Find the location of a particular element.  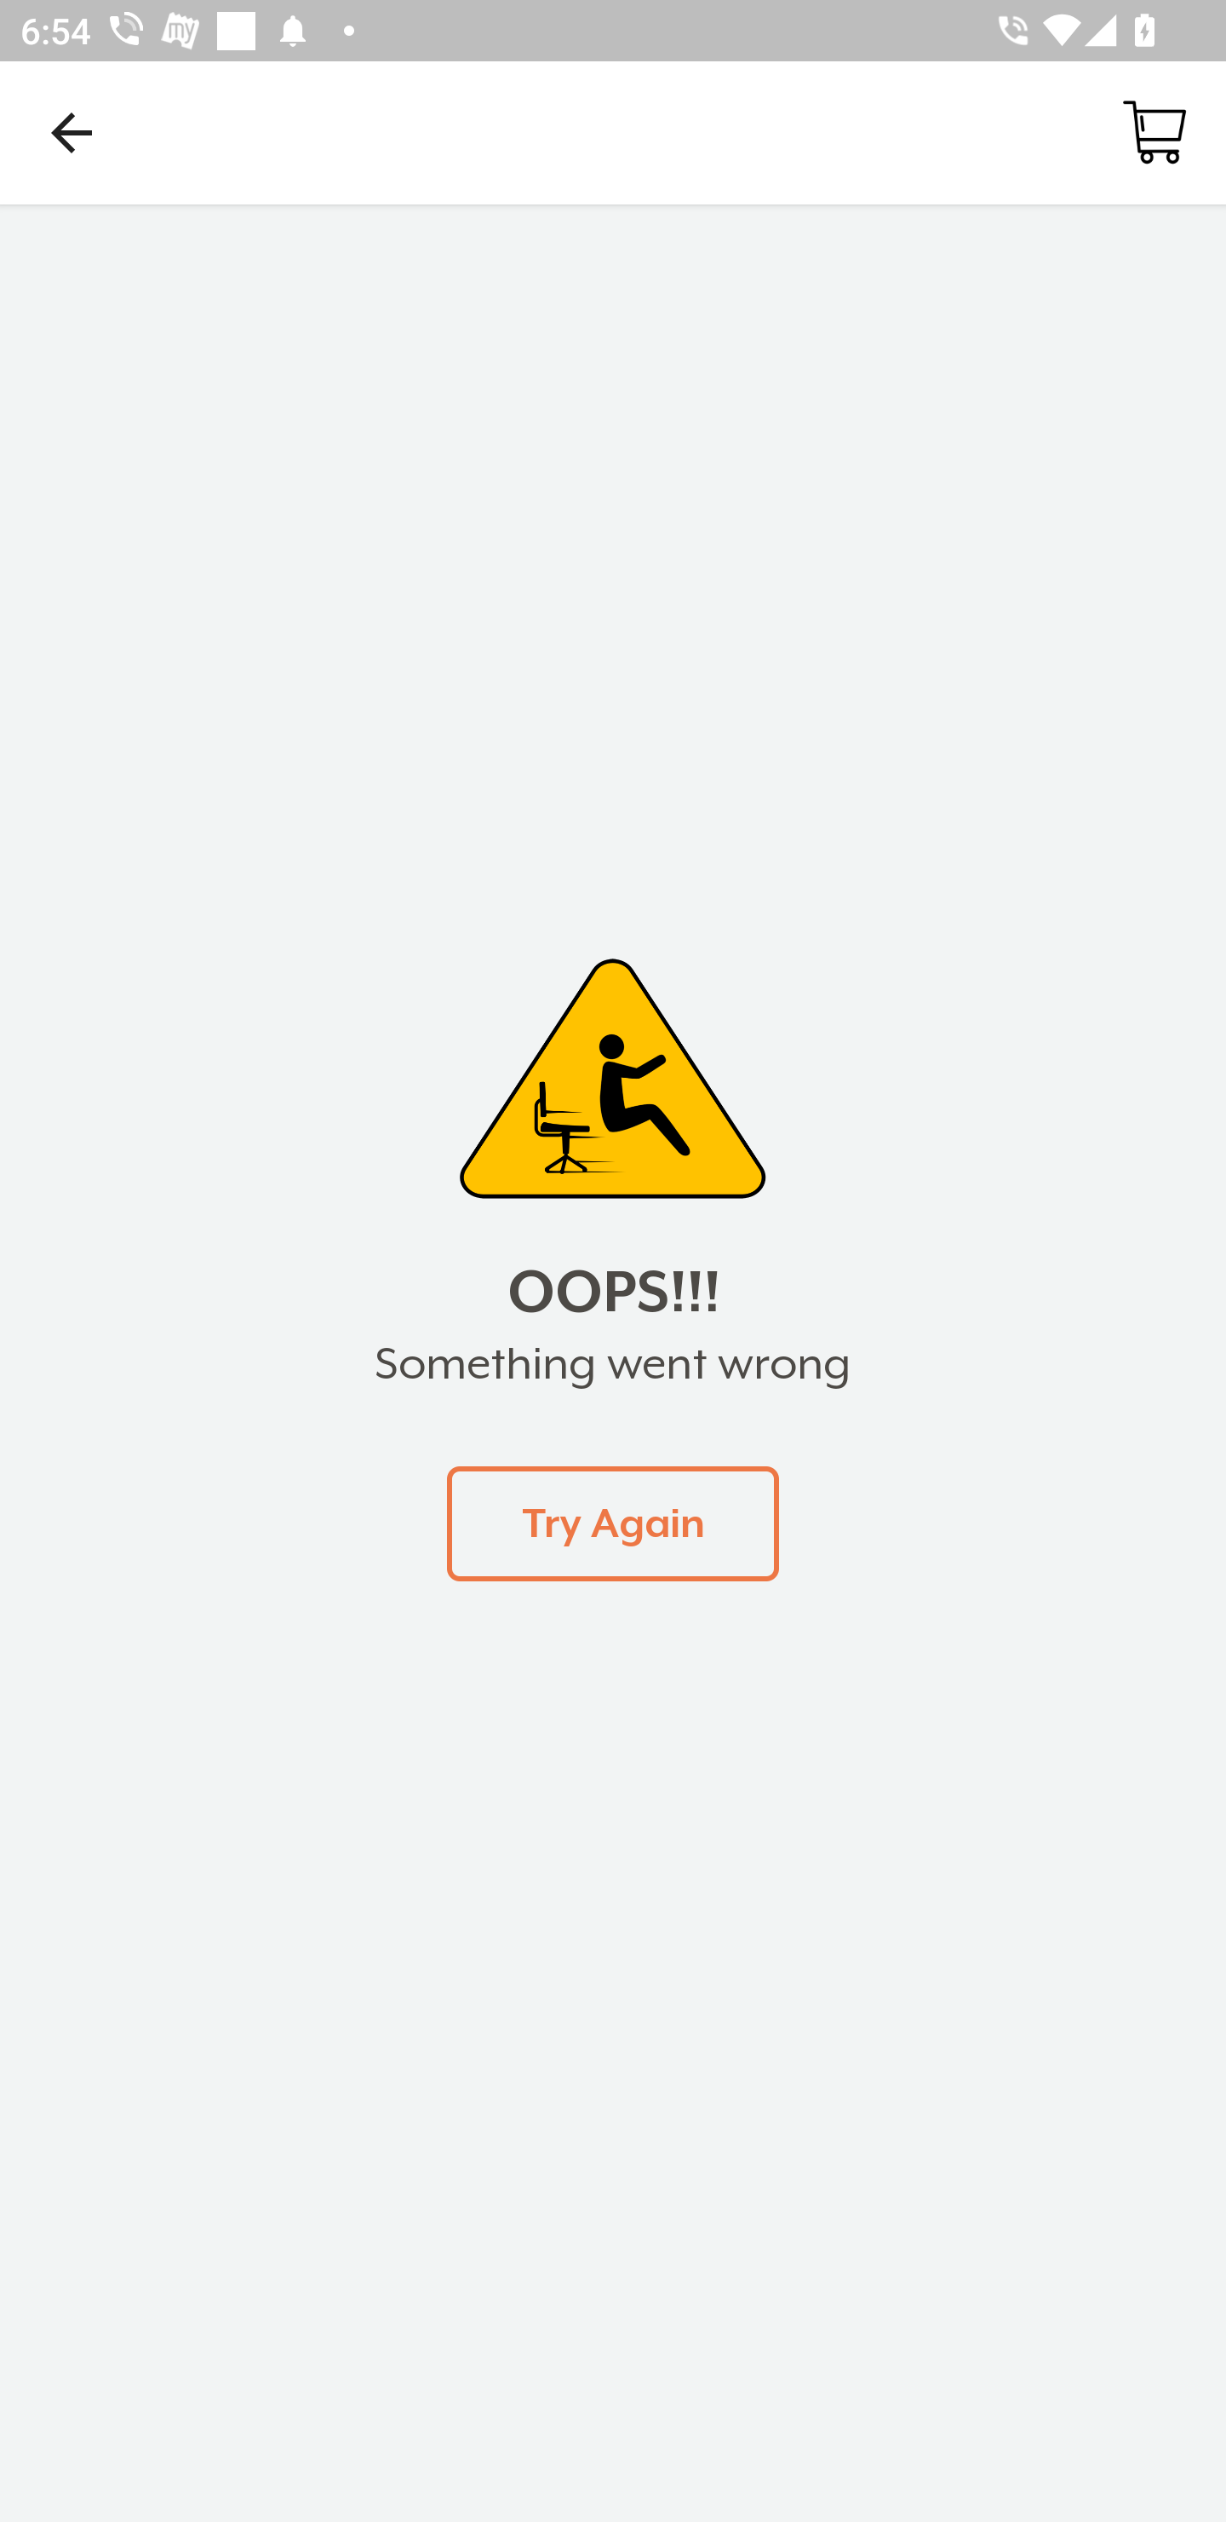

Try Again is located at coordinates (613, 1523).